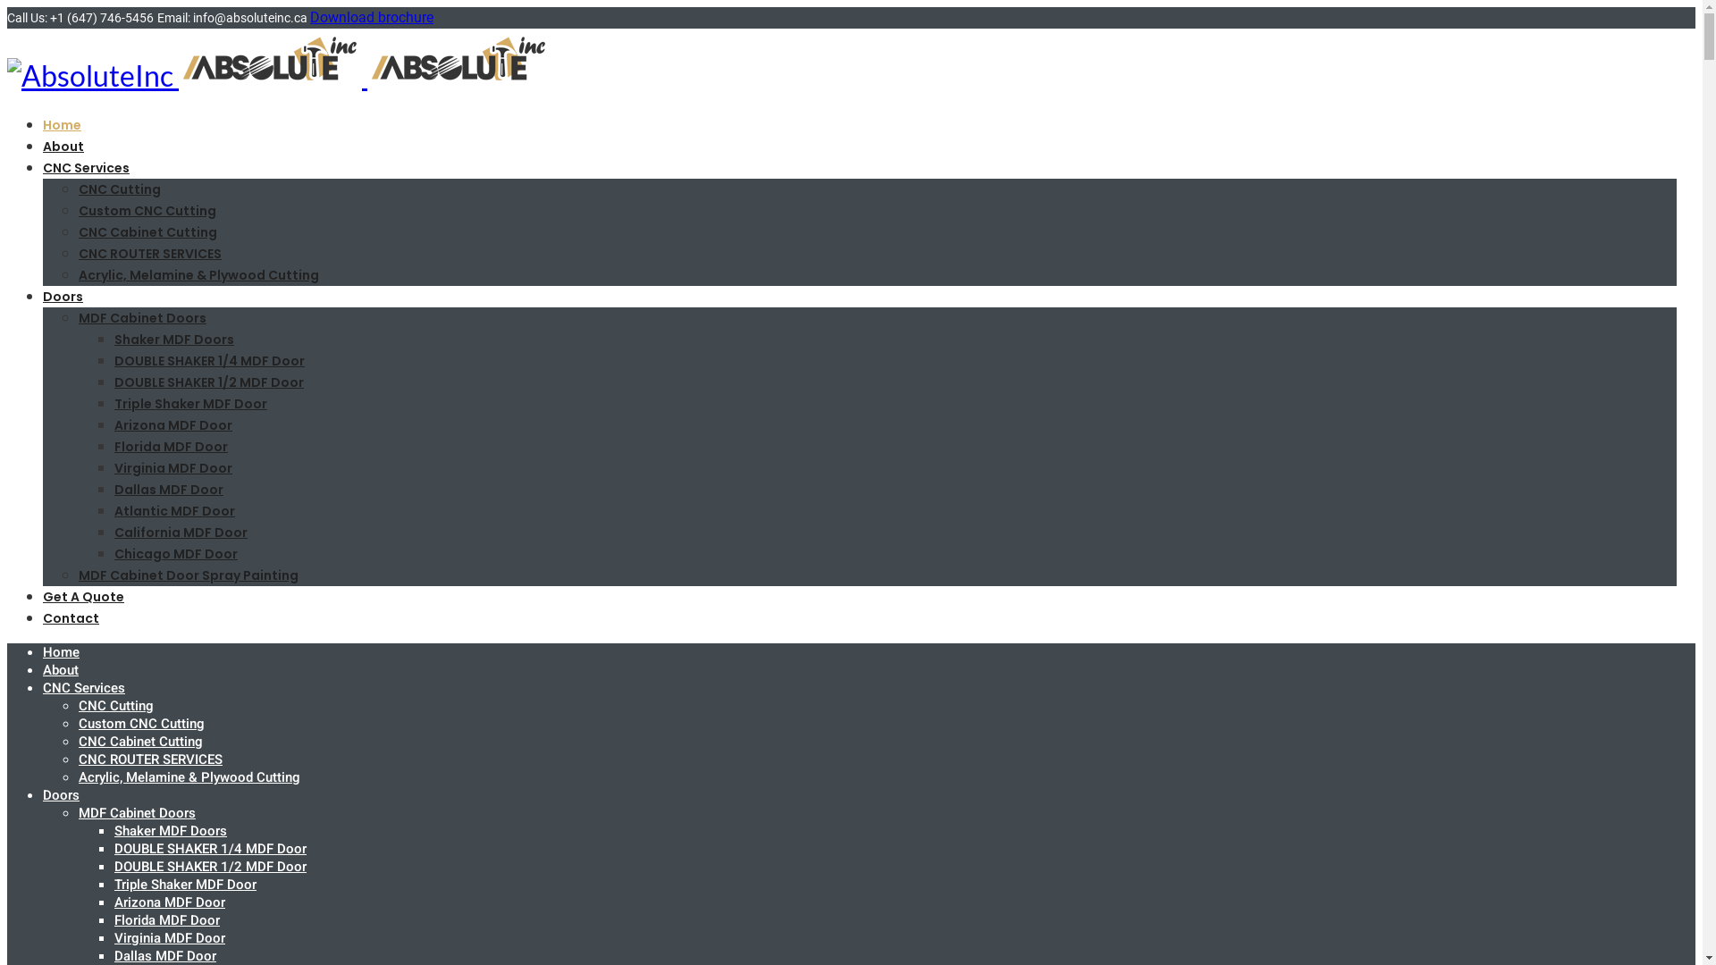 The height and width of the screenshot is (965, 1716). What do you see at coordinates (61, 670) in the screenshot?
I see `About` at bounding box center [61, 670].